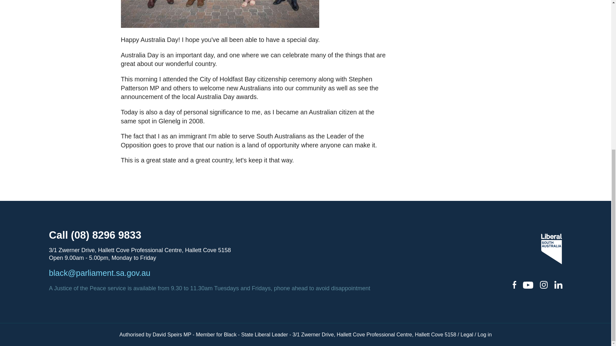  I want to click on Legal, so click(466, 334).